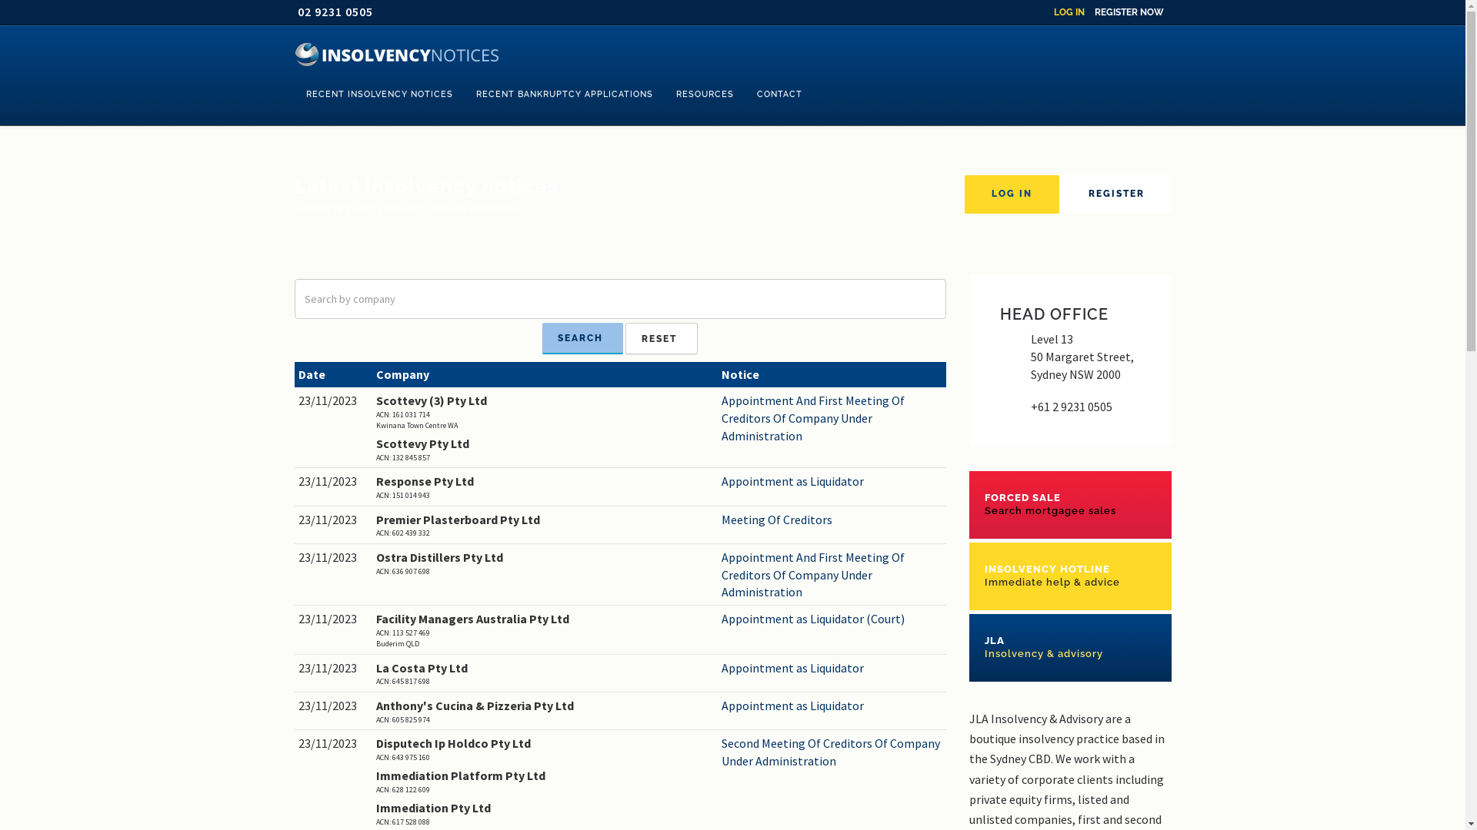 This screenshot has width=1477, height=830. Describe the element at coordinates (832, 669) in the screenshot. I see `Appointment as Liquidator` at that location.